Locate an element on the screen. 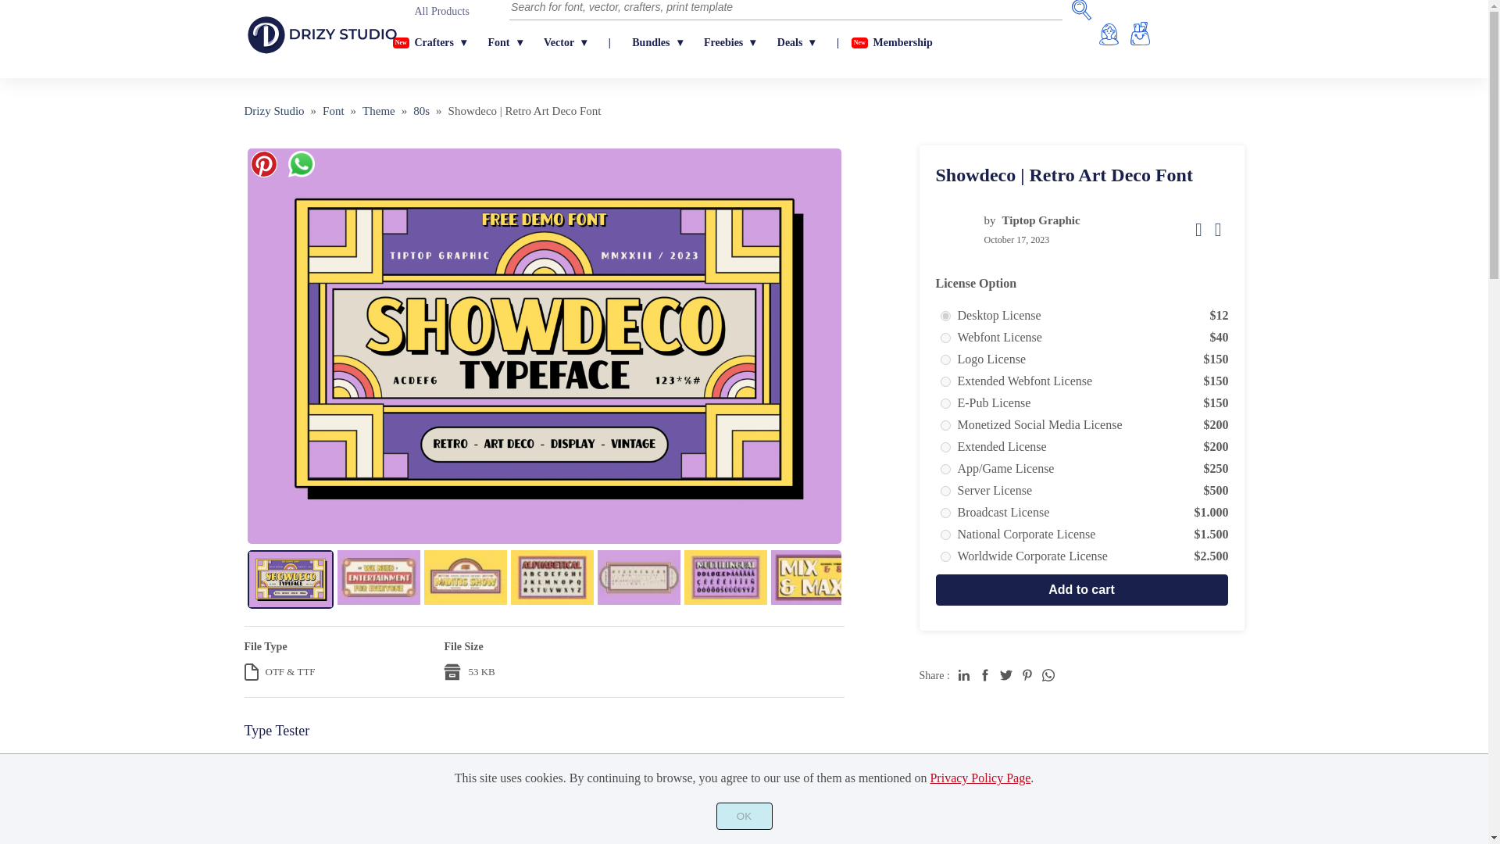 This screenshot has height=844, width=1500. e-pub-license is located at coordinates (945, 403).